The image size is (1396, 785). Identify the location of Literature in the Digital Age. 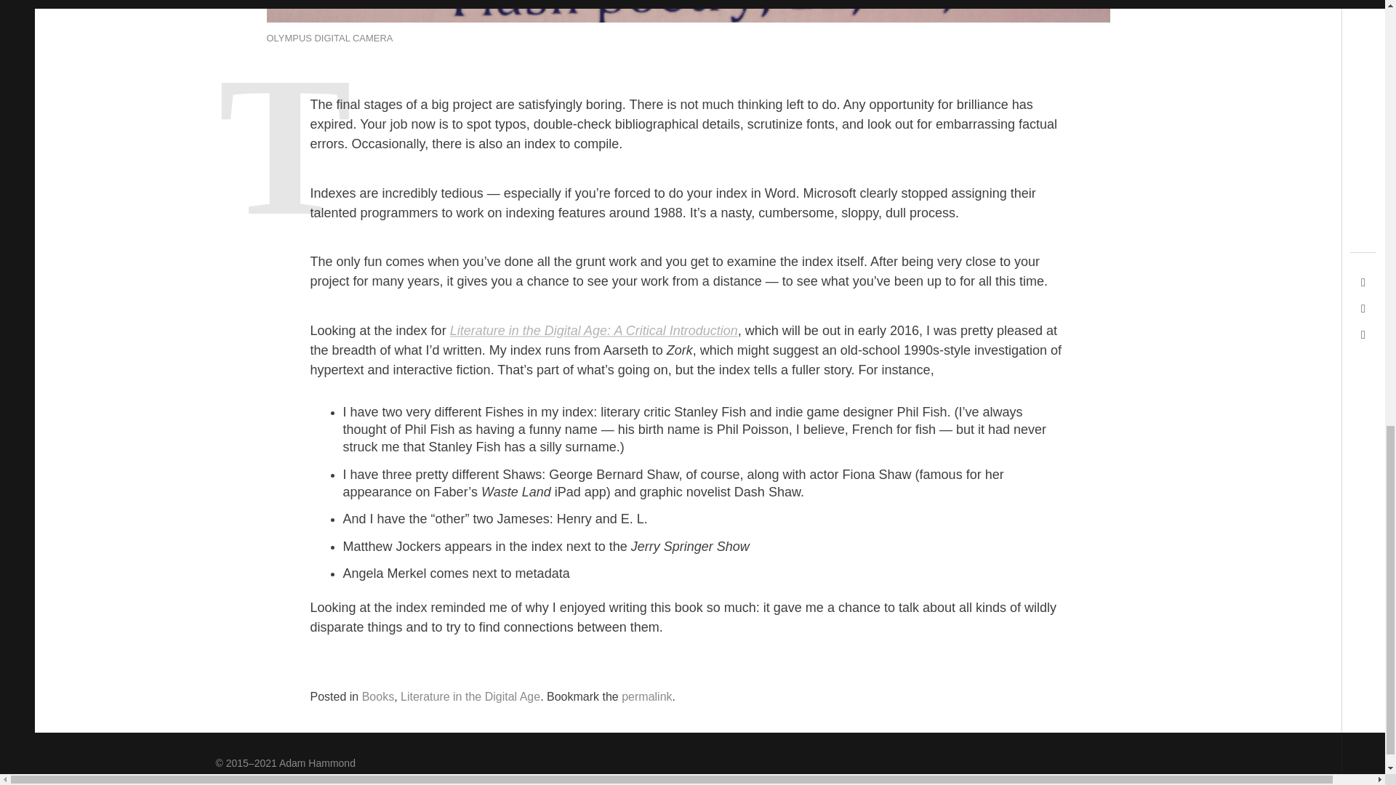
(470, 696).